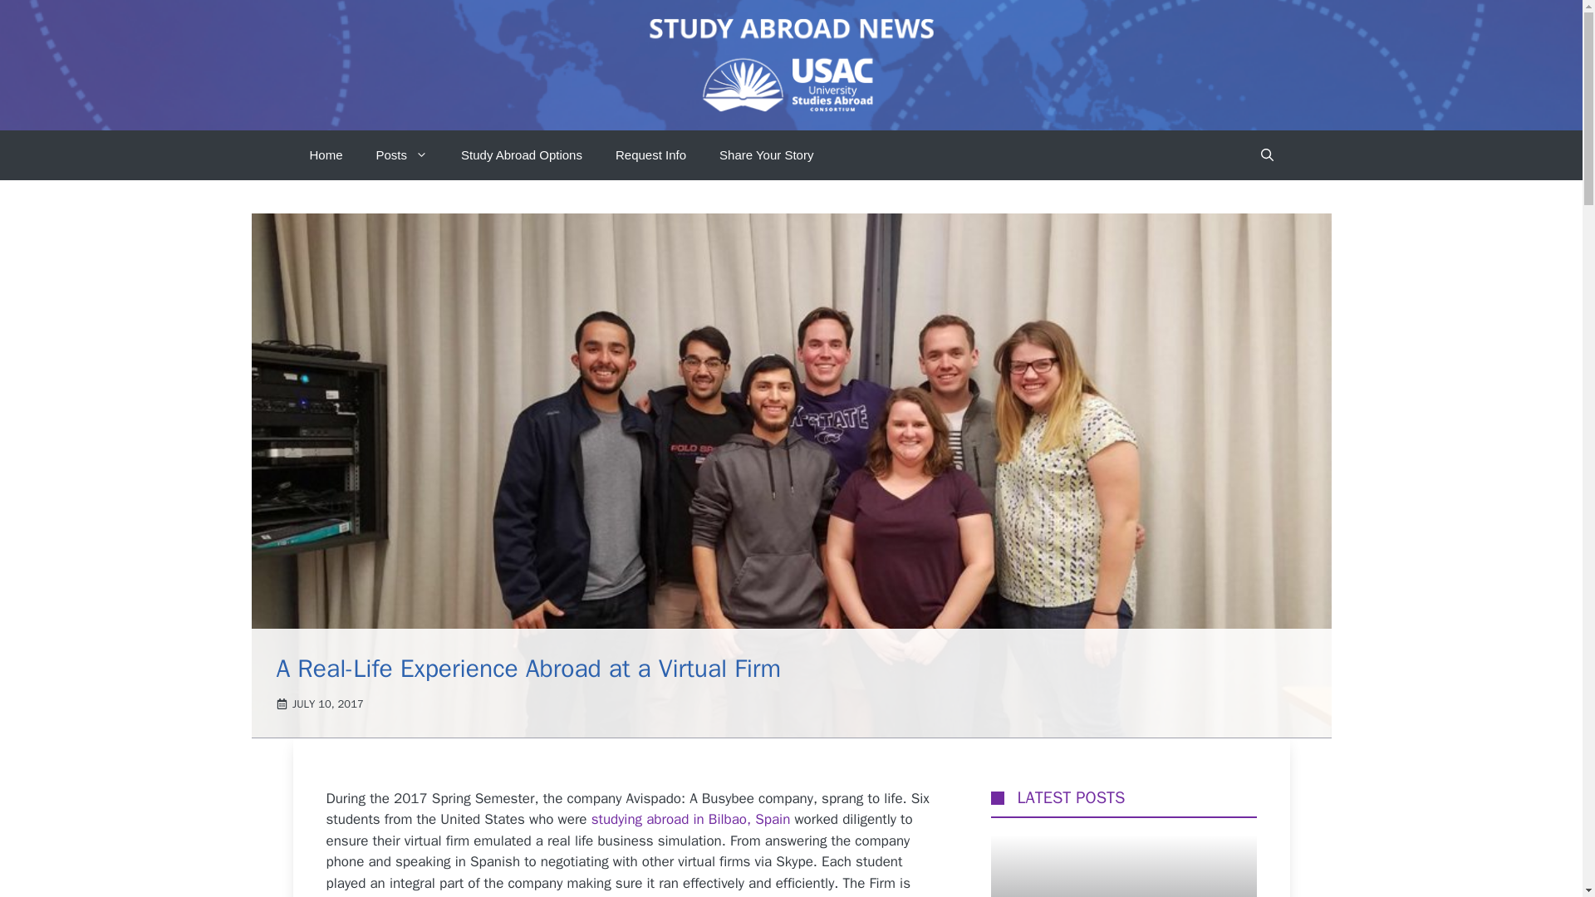  I want to click on Share Your Story, so click(766, 154).